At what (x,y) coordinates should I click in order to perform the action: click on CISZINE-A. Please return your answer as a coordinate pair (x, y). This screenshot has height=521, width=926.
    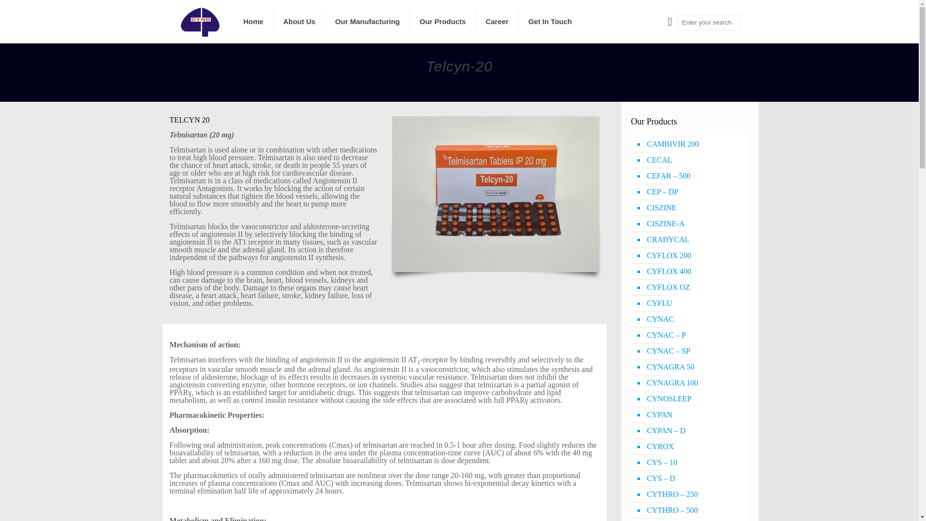
    Looking at the image, I should click on (694, 224).